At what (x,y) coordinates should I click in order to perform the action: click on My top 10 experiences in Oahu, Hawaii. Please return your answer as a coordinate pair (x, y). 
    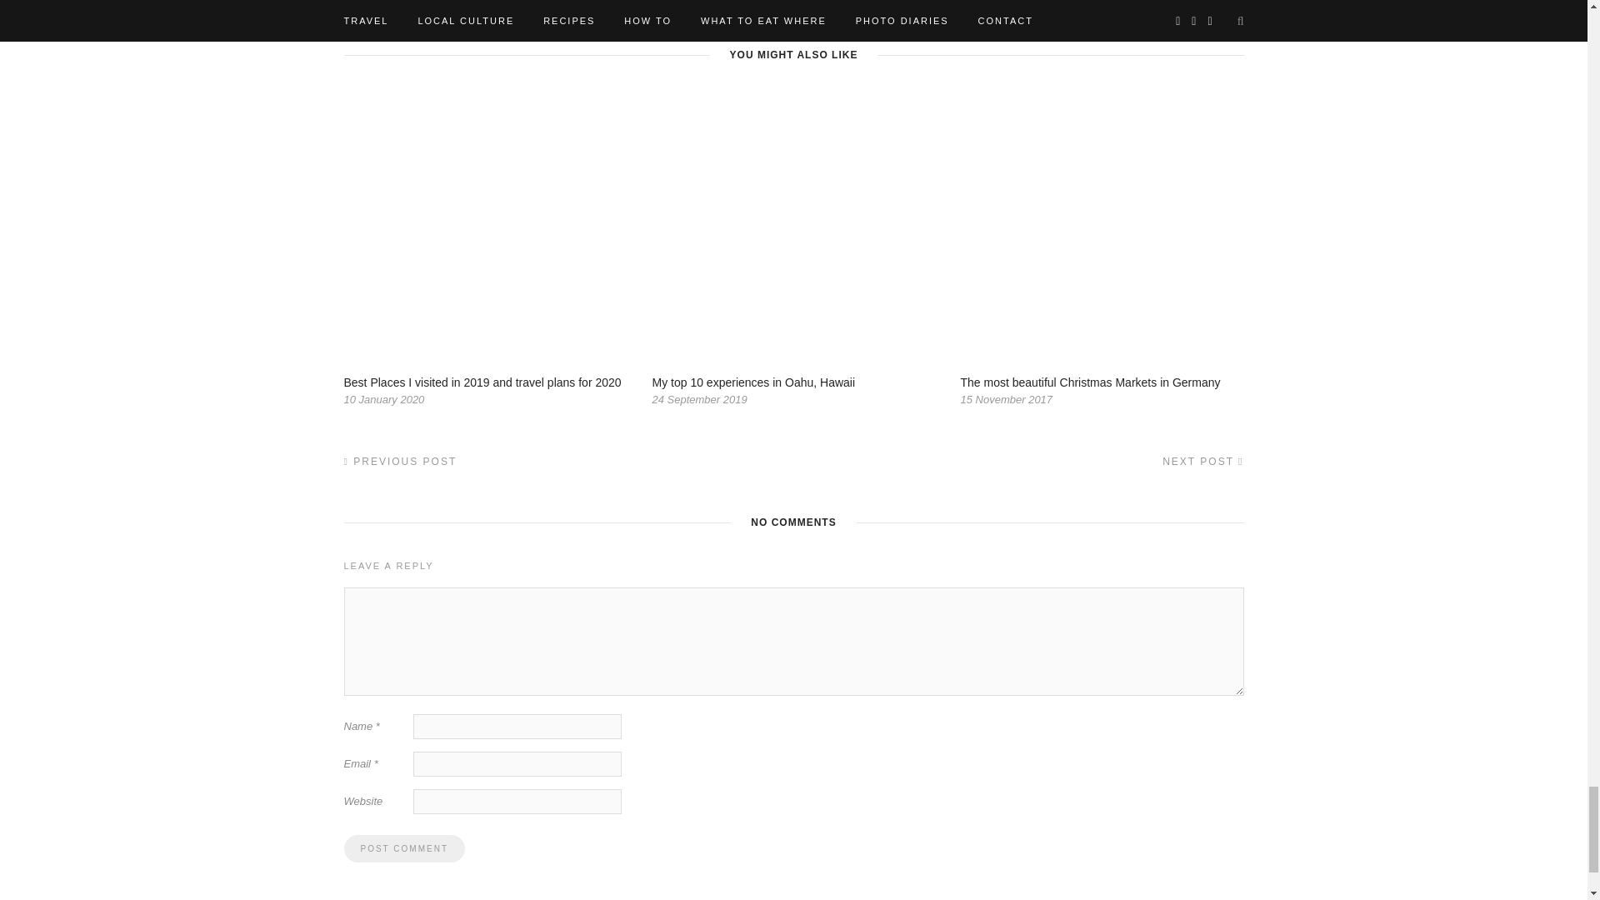
    Looking at the image, I should click on (752, 382).